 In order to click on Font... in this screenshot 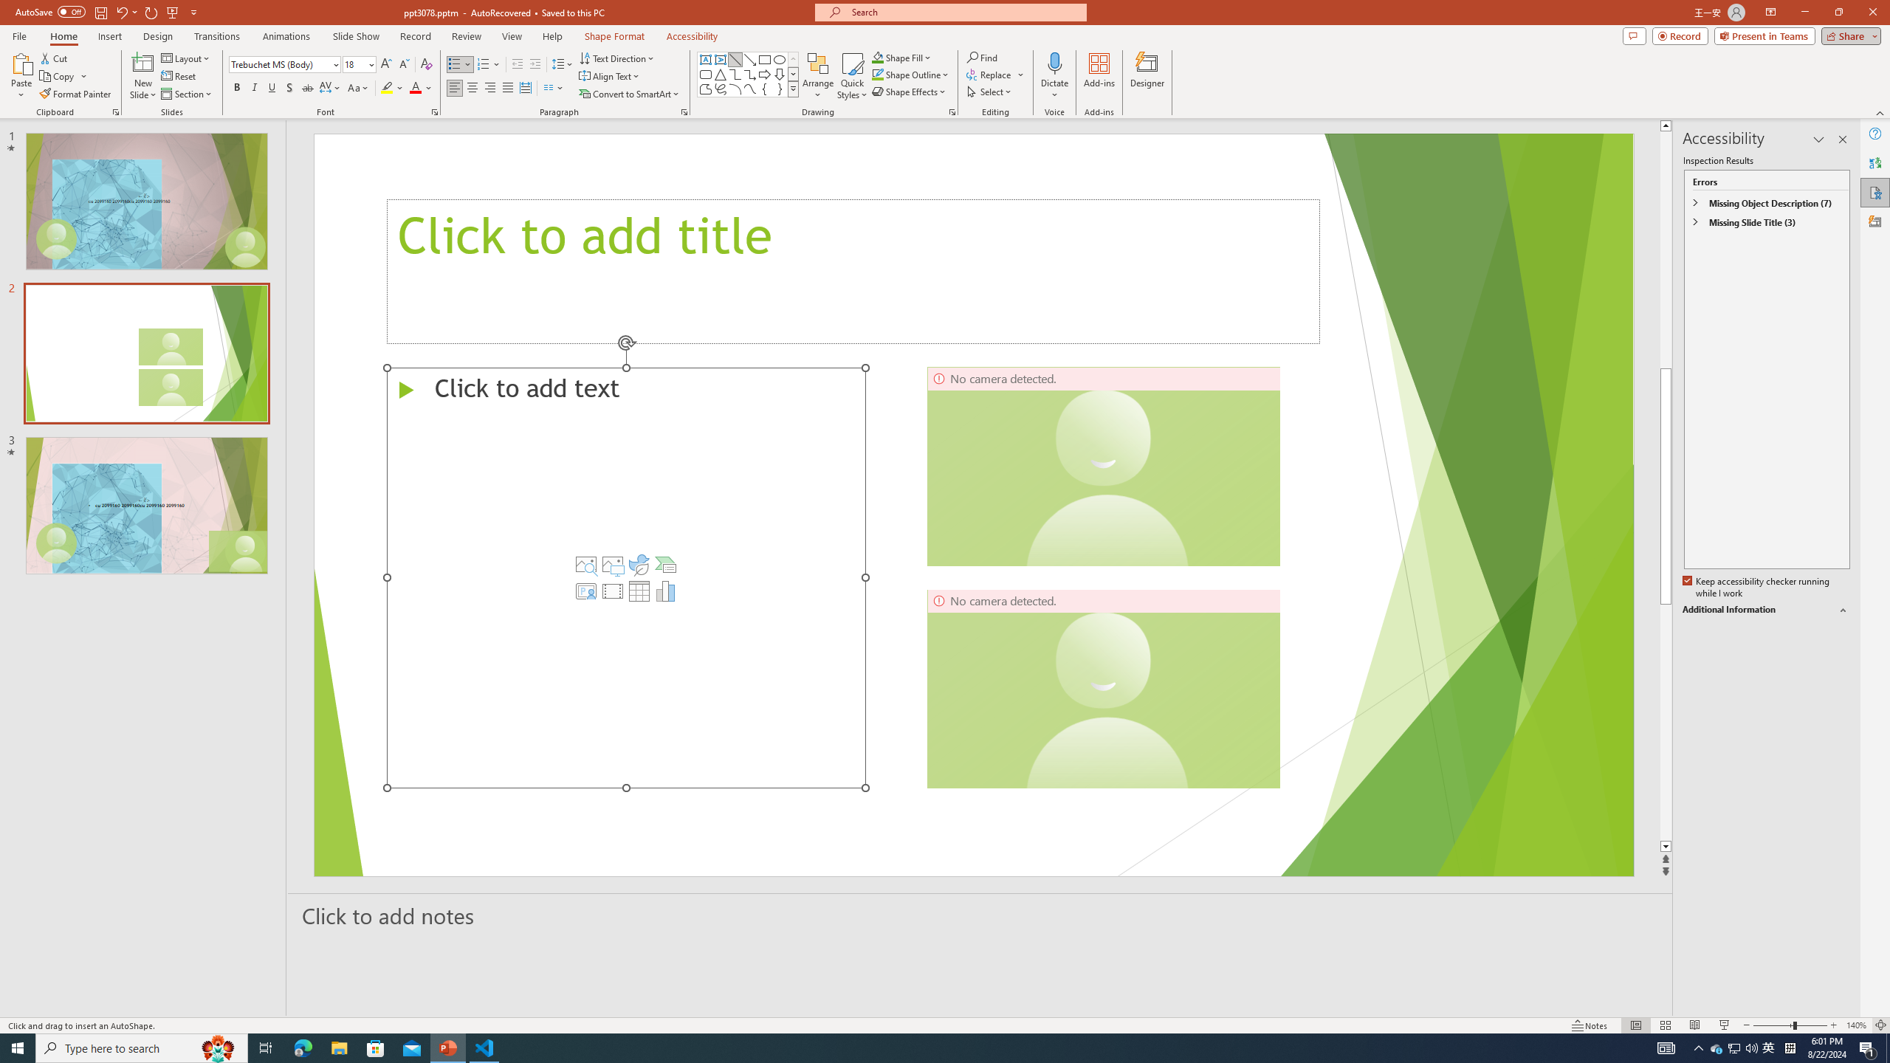, I will do `click(434, 112)`.